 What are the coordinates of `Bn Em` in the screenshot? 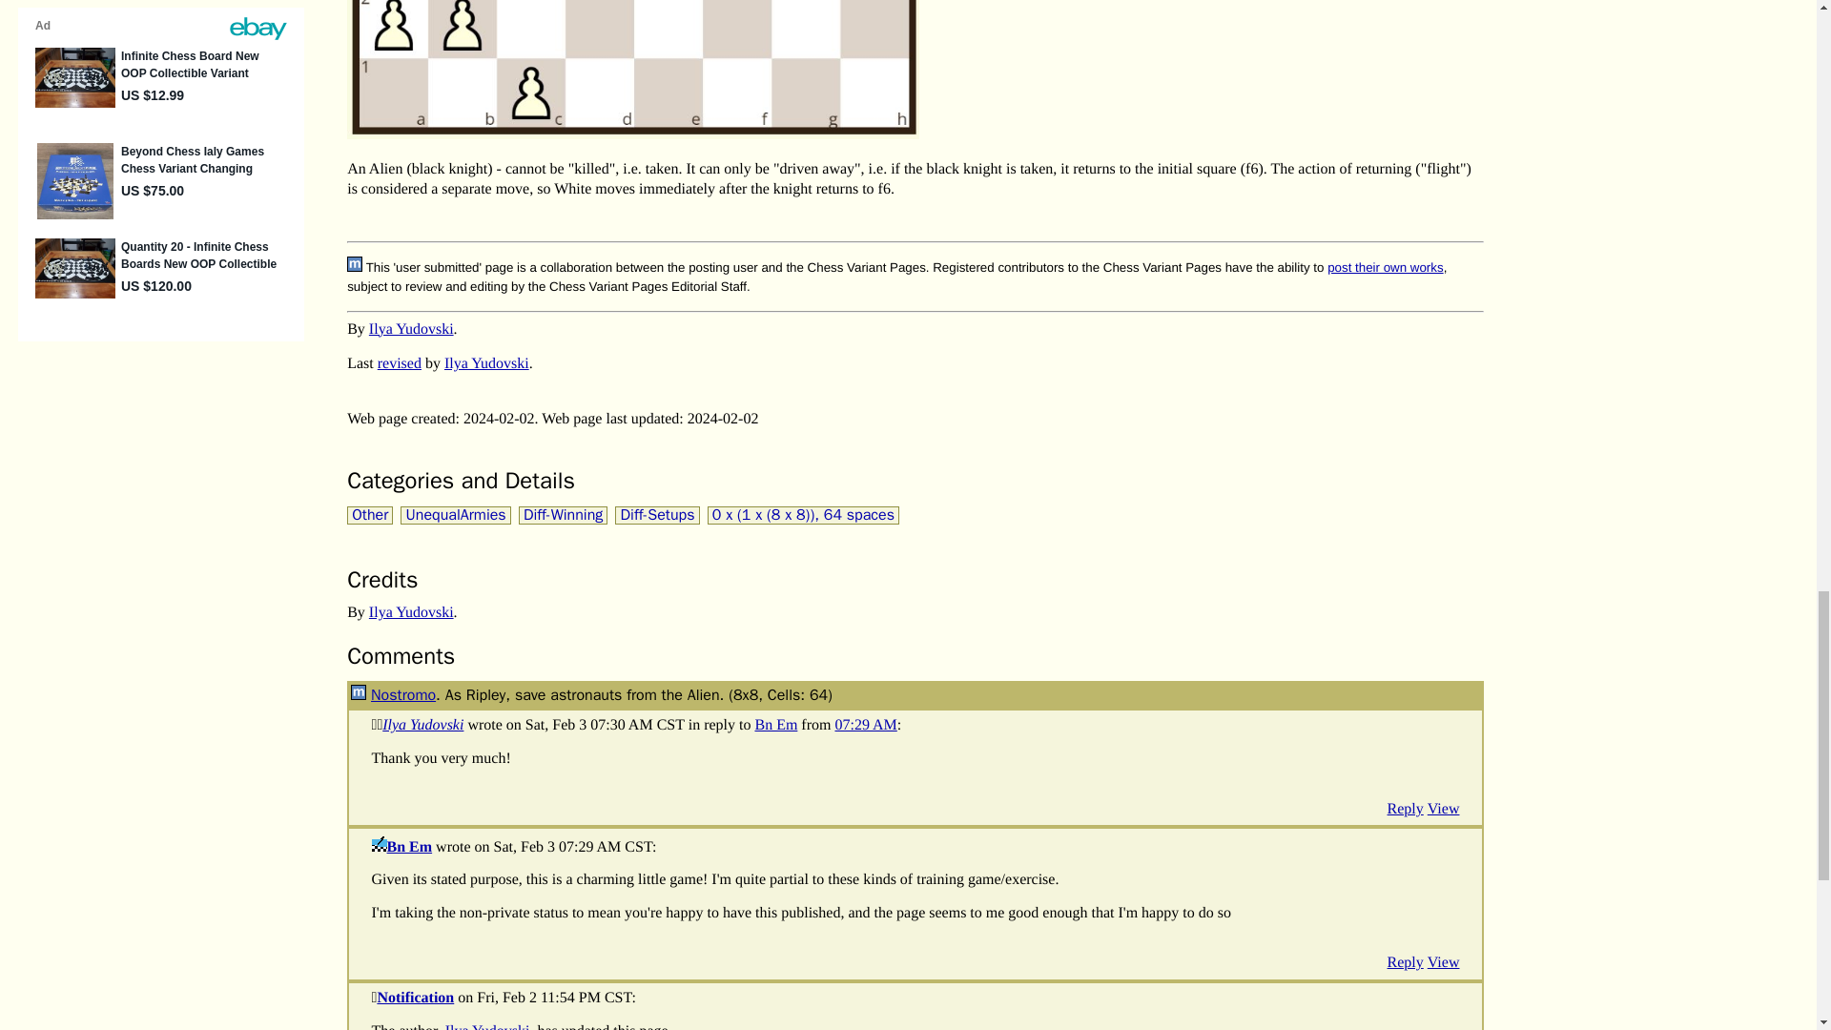 It's located at (359, 692).